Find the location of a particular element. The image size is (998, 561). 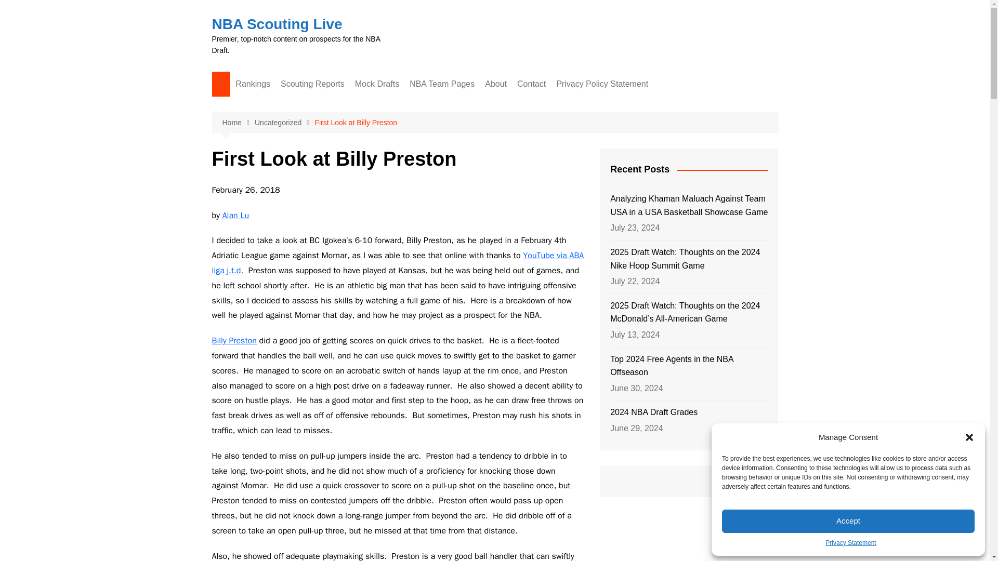

NBA Scouting Live is located at coordinates (277, 24).